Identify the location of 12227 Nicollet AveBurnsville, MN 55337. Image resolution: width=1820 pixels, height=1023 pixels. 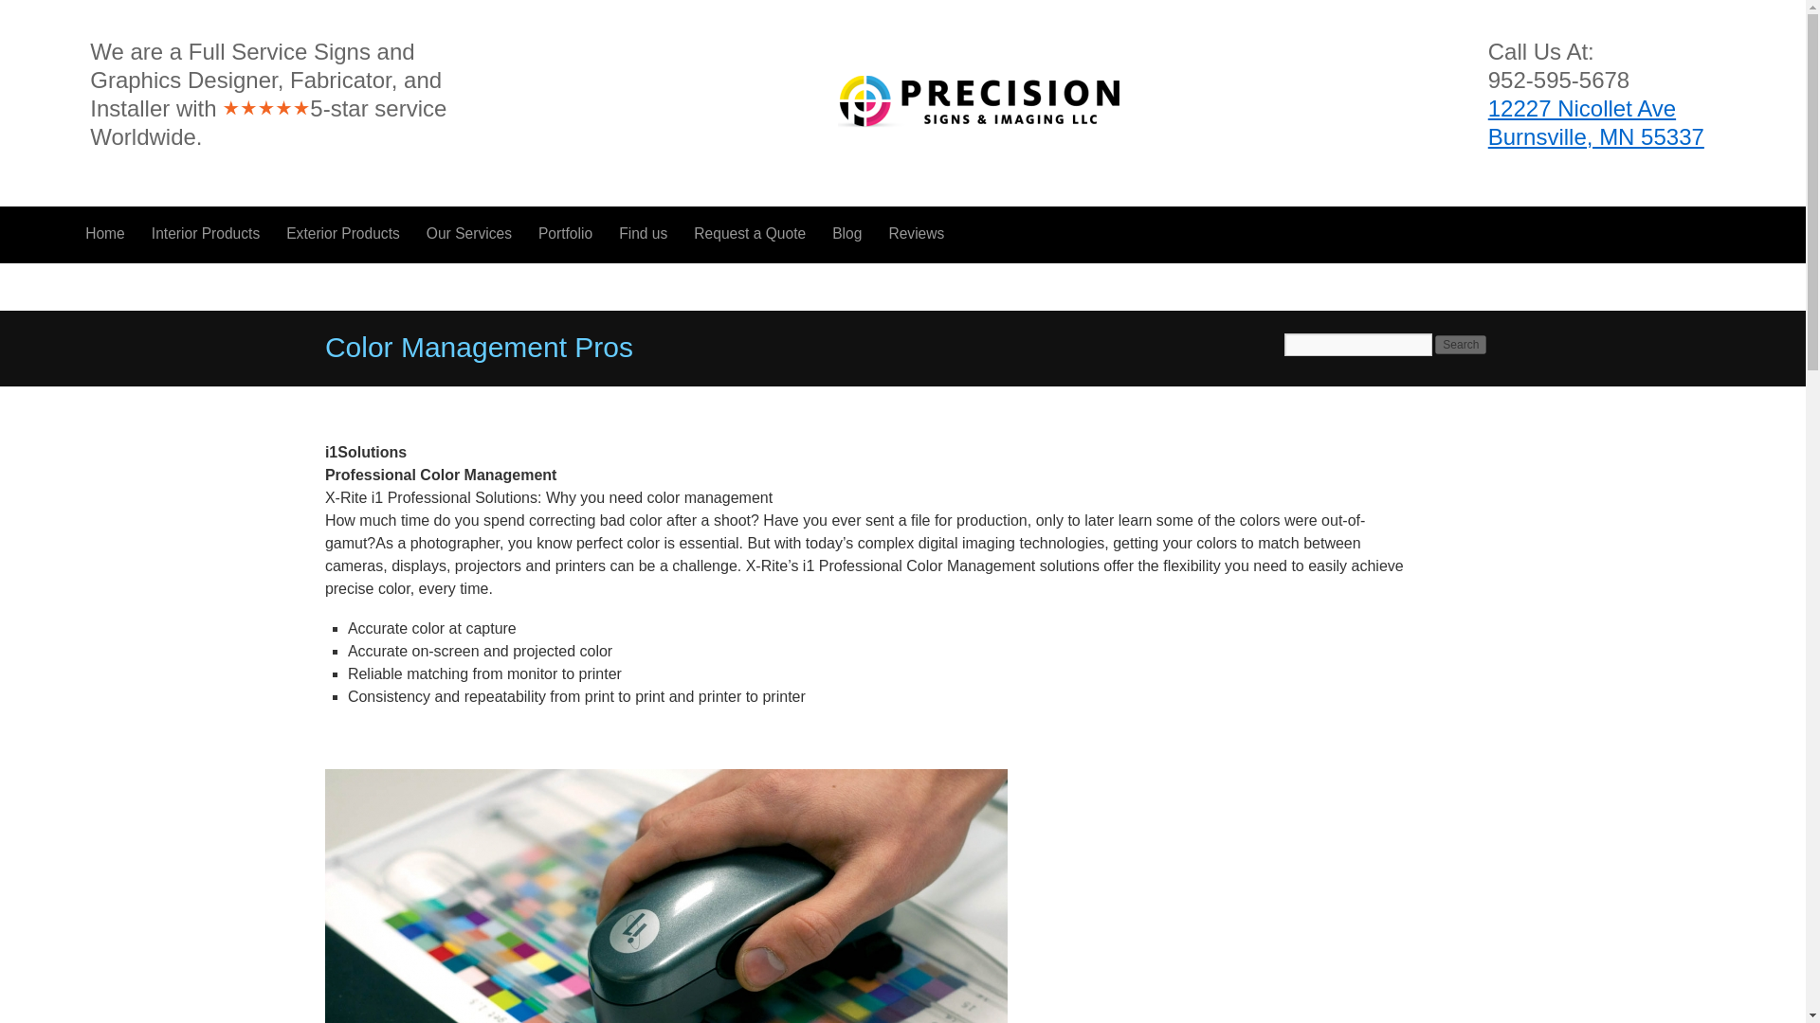
(1596, 122).